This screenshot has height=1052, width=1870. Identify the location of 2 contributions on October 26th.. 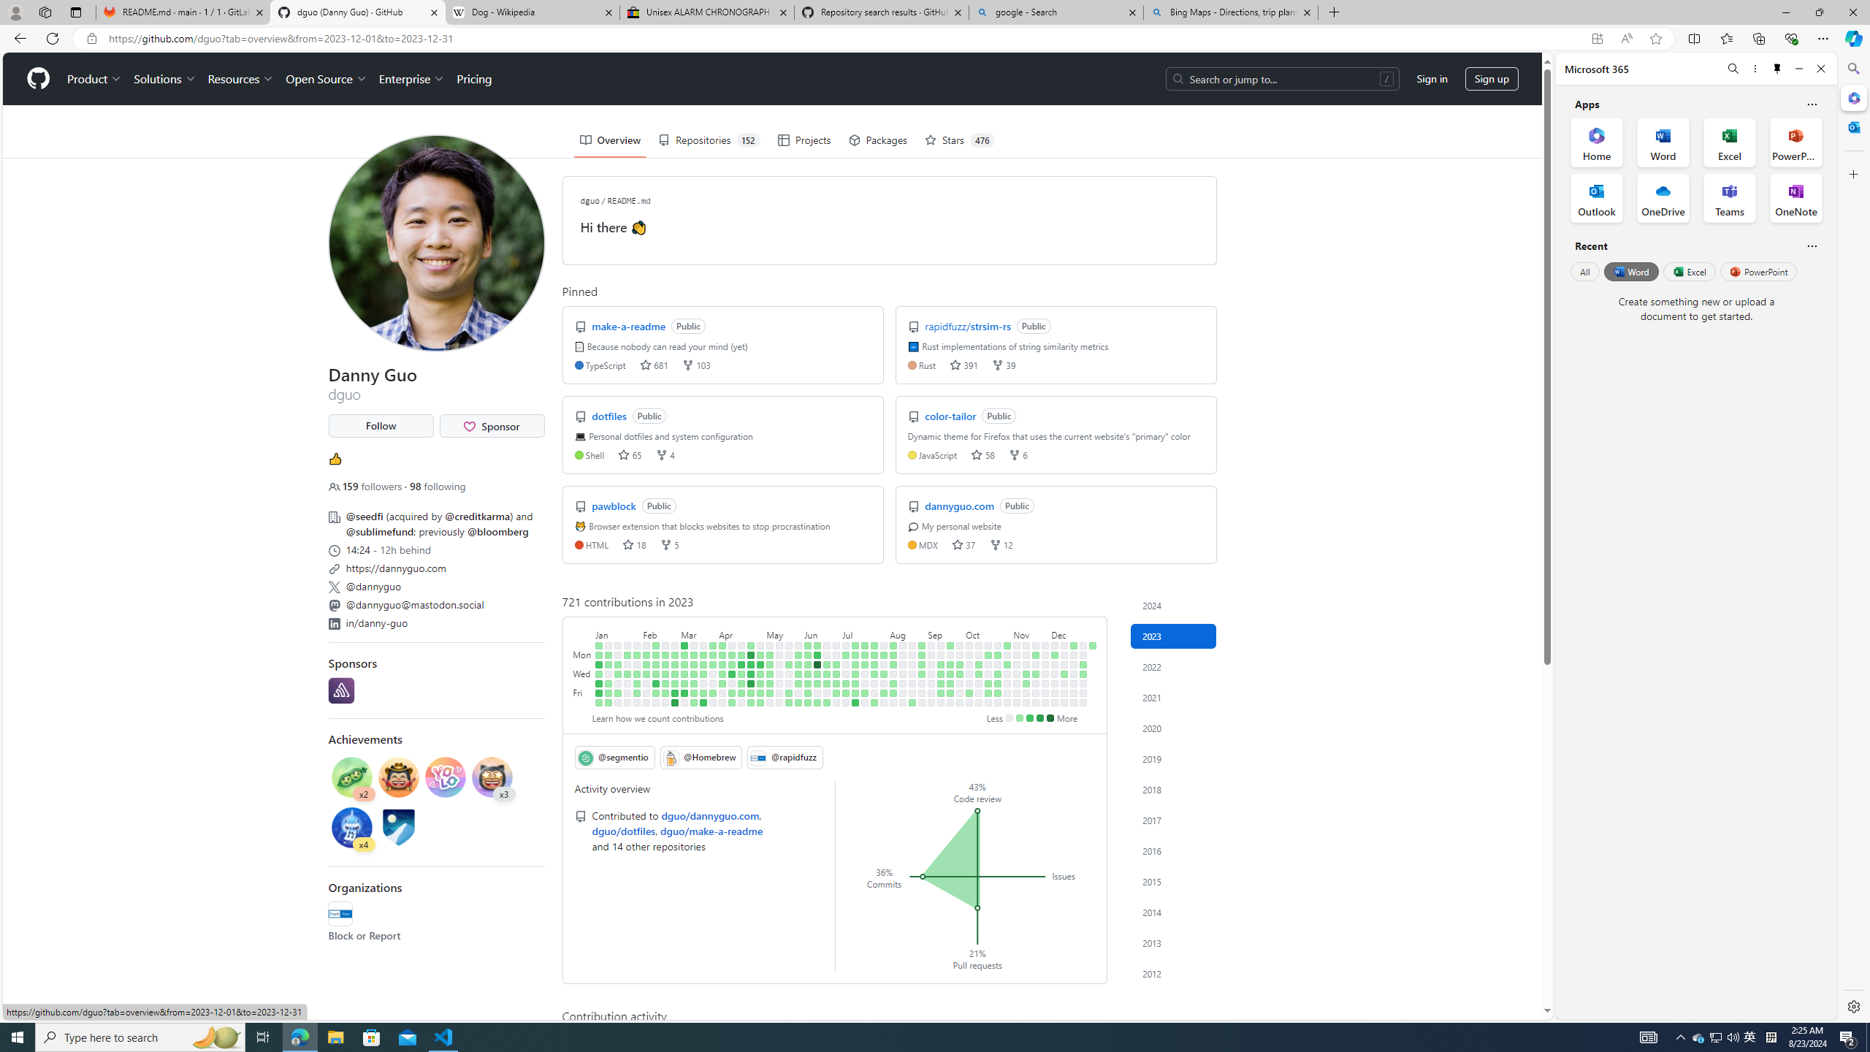
(998, 683).